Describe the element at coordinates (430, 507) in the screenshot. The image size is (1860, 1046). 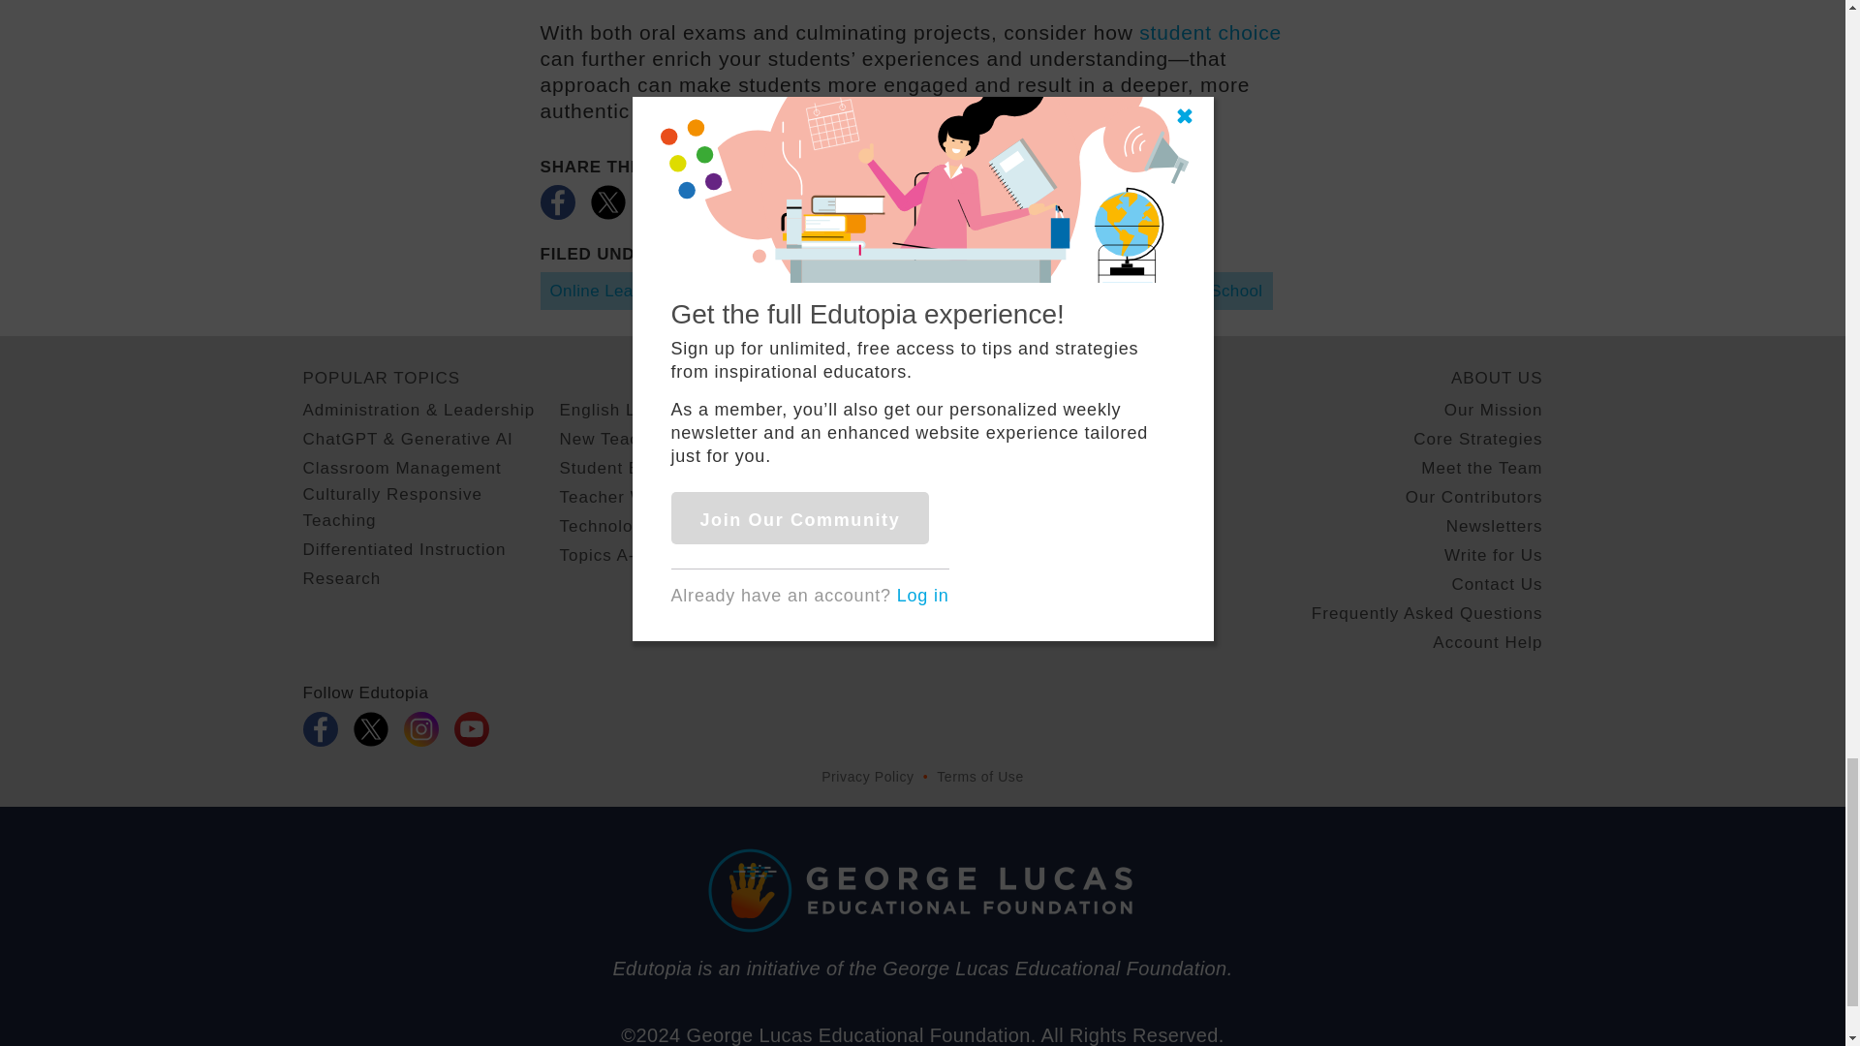
I see `Culturally Responsive Teaching` at that location.